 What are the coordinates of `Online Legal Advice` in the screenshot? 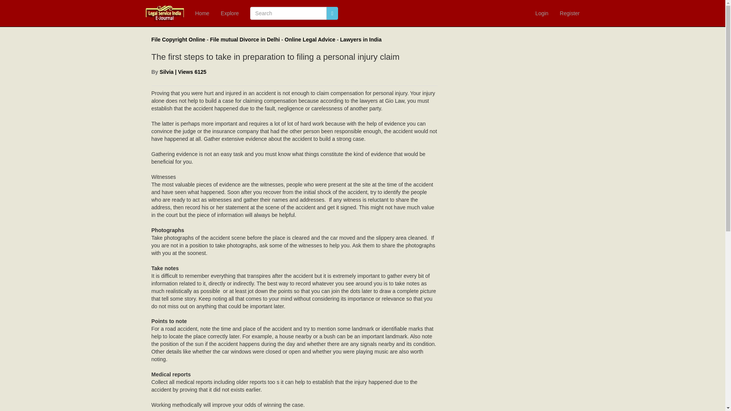 It's located at (310, 40).